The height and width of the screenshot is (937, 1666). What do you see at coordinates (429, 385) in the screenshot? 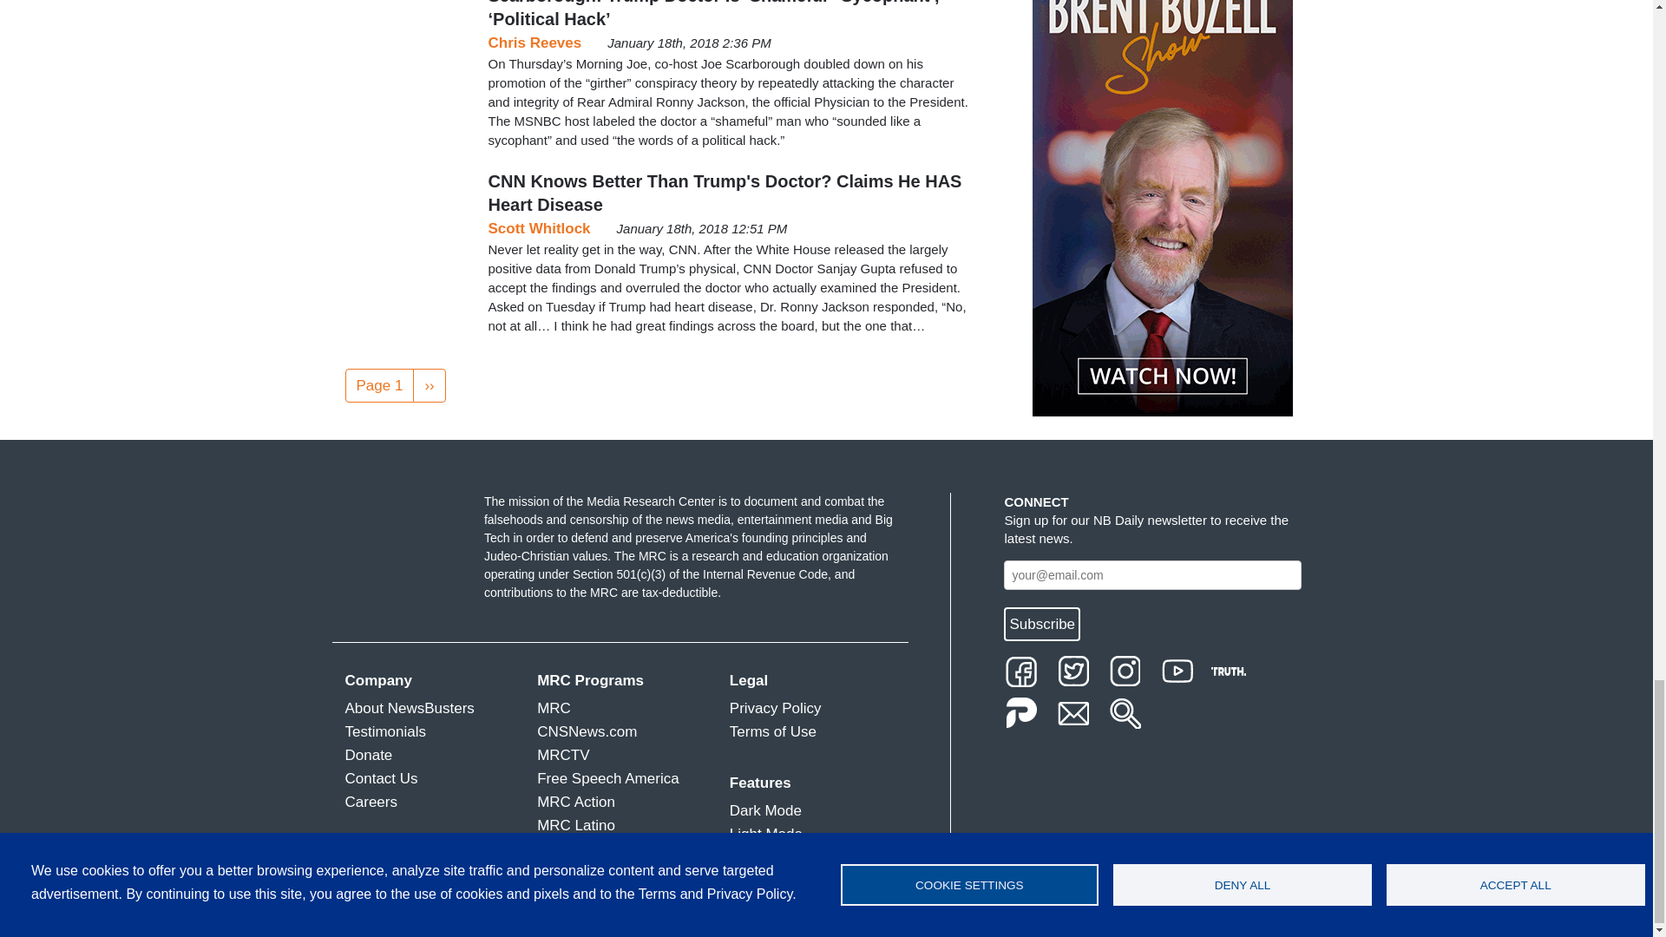
I see `Go to next page` at bounding box center [429, 385].